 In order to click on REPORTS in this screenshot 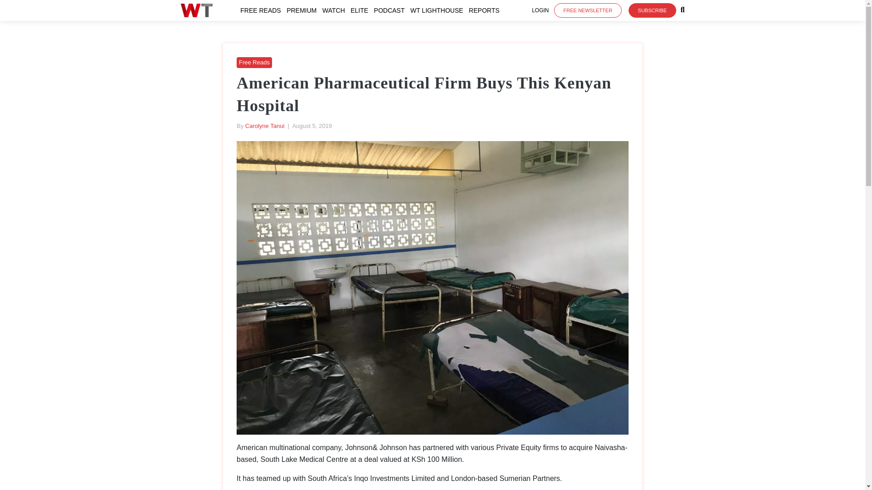, I will do `click(486, 10)`.